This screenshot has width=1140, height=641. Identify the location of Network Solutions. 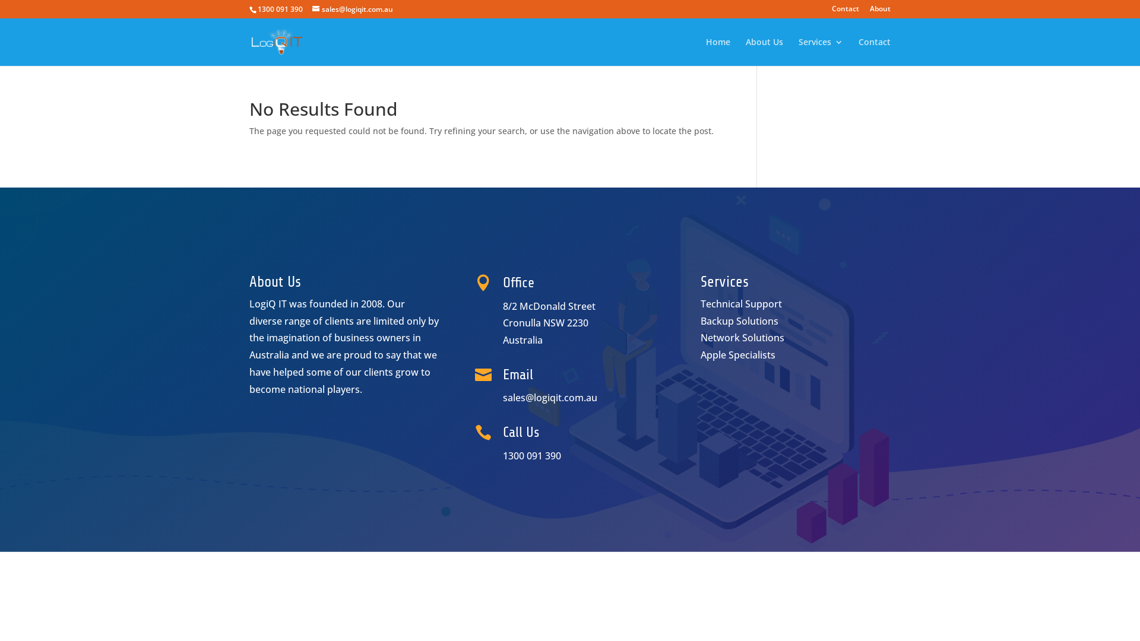
(742, 338).